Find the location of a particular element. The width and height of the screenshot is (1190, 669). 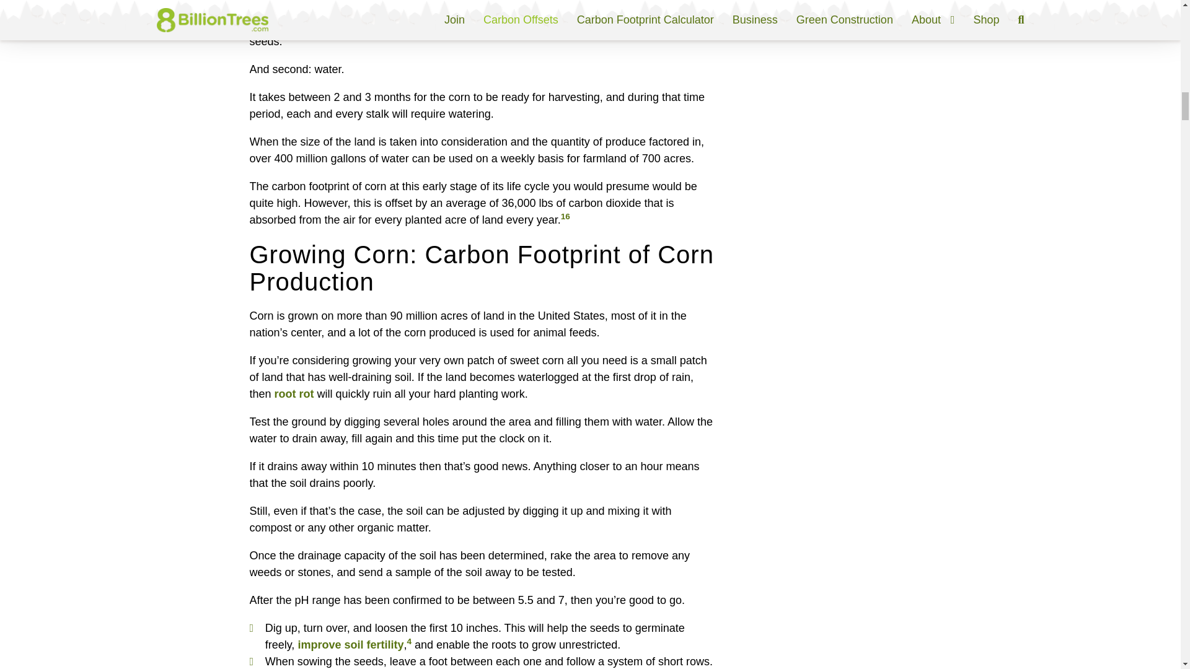

root rot is located at coordinates (294, 394).